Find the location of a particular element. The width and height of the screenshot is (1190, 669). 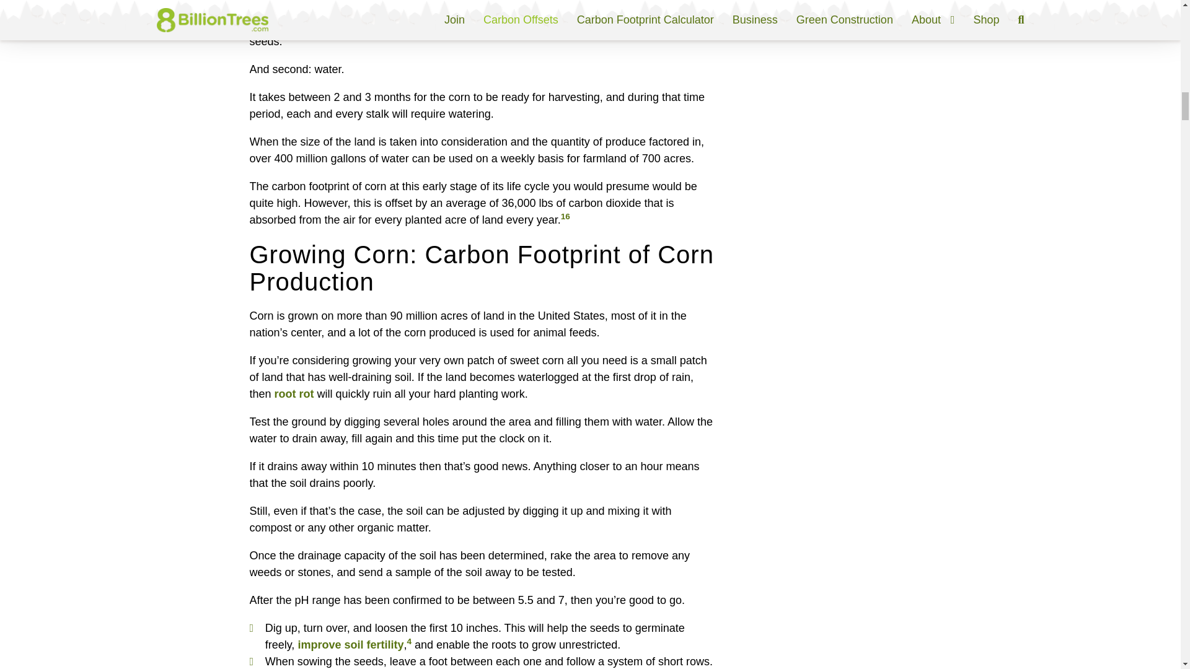

root rot is located at coordinates (294, 394).